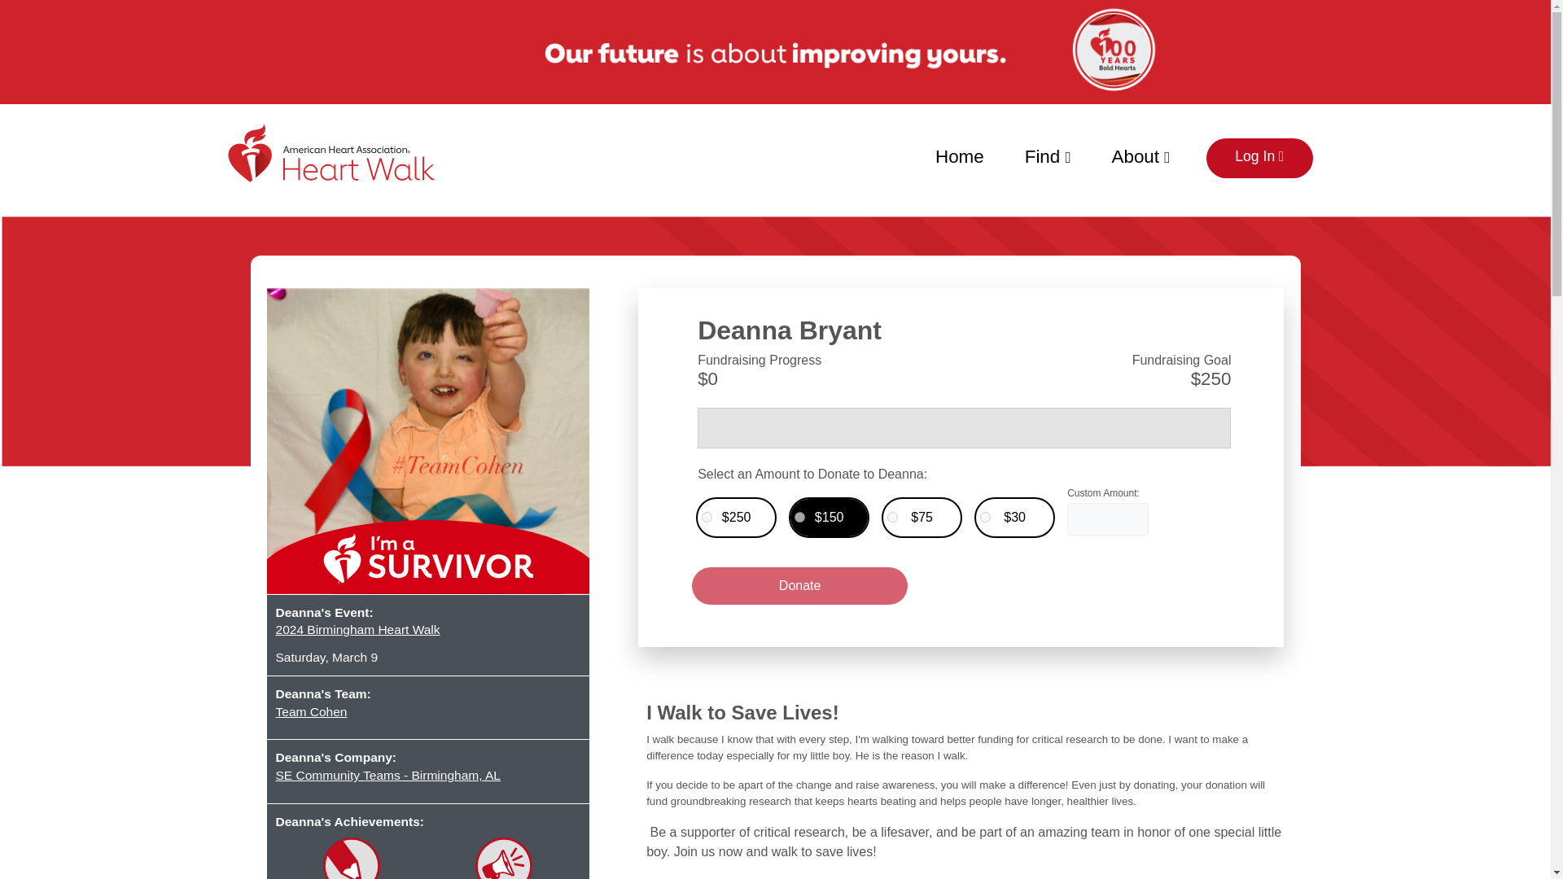  What do you see at coordinates (1259, 158) in the screenshot?
I see `Log In` at bounding box center [1259, 158].